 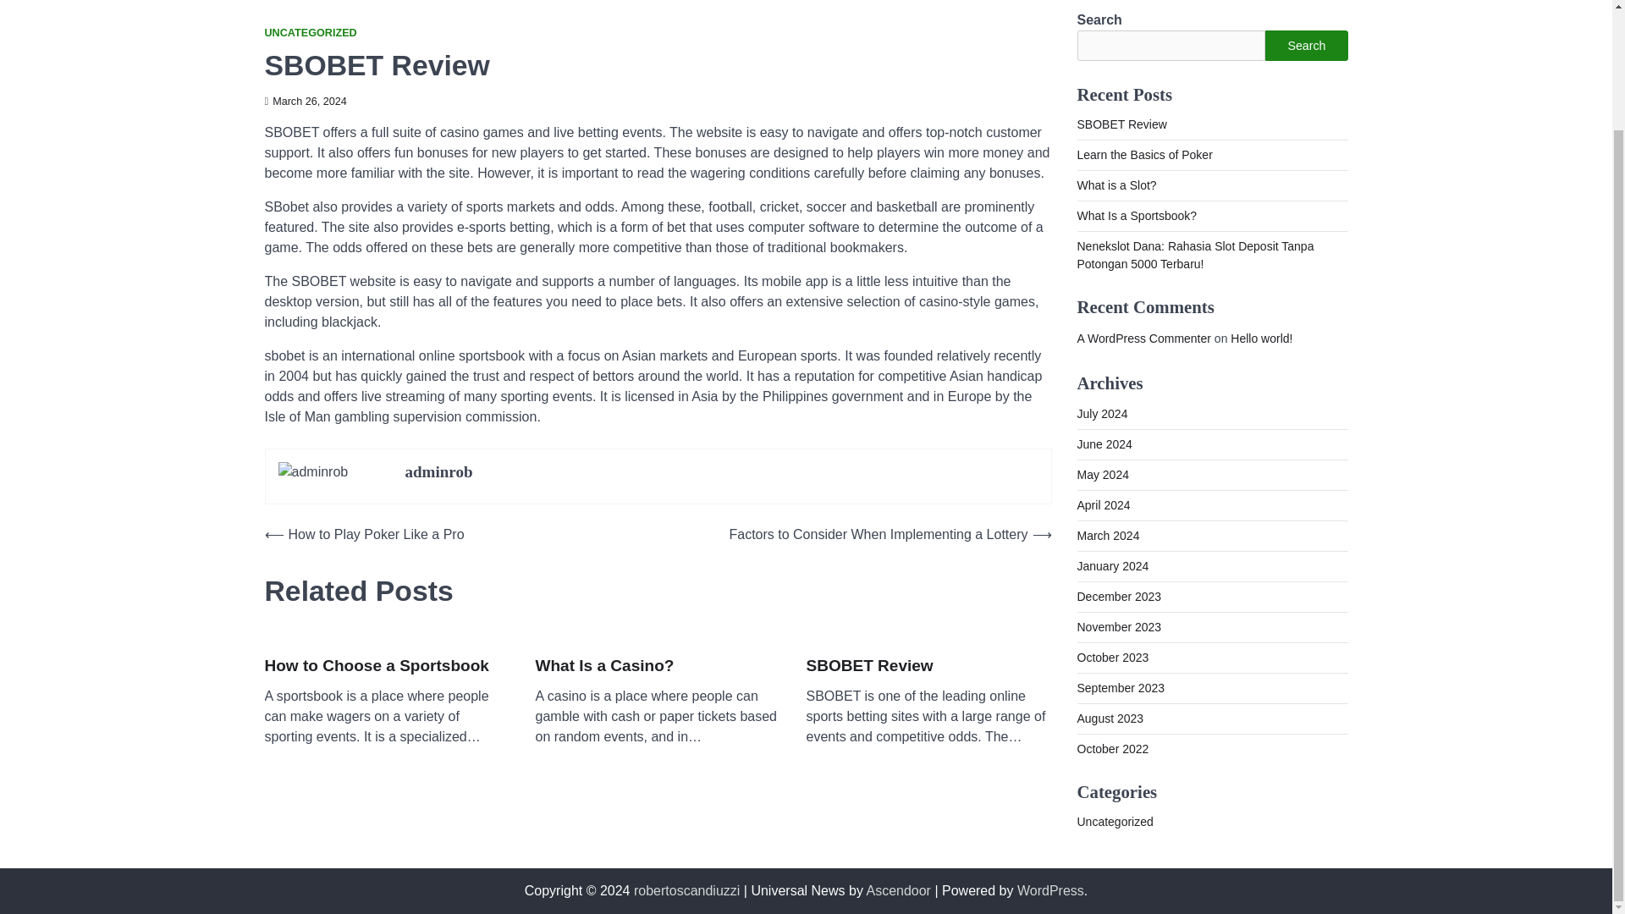 What do you see at coordinates (1110, 719) in the screenshot?
I see `August 2023` at bounding box center [1110, 719].